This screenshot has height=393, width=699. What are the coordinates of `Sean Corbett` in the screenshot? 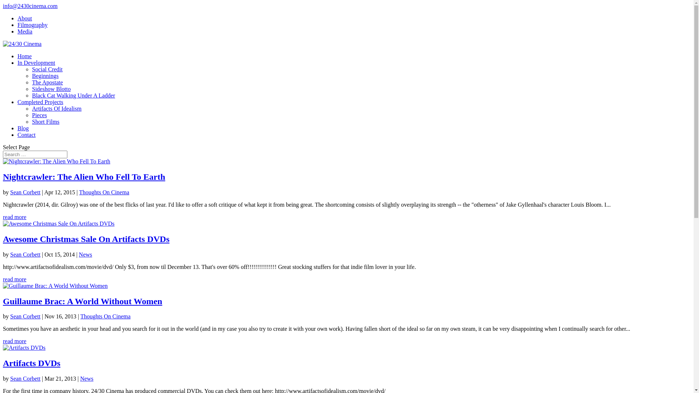 It's located at (25, 192).